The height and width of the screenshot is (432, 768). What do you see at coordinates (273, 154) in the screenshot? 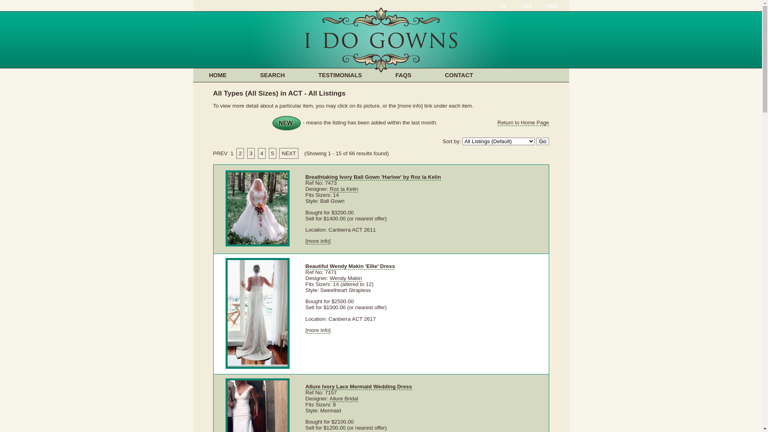
I see `5` at bounding box center [273, 154].